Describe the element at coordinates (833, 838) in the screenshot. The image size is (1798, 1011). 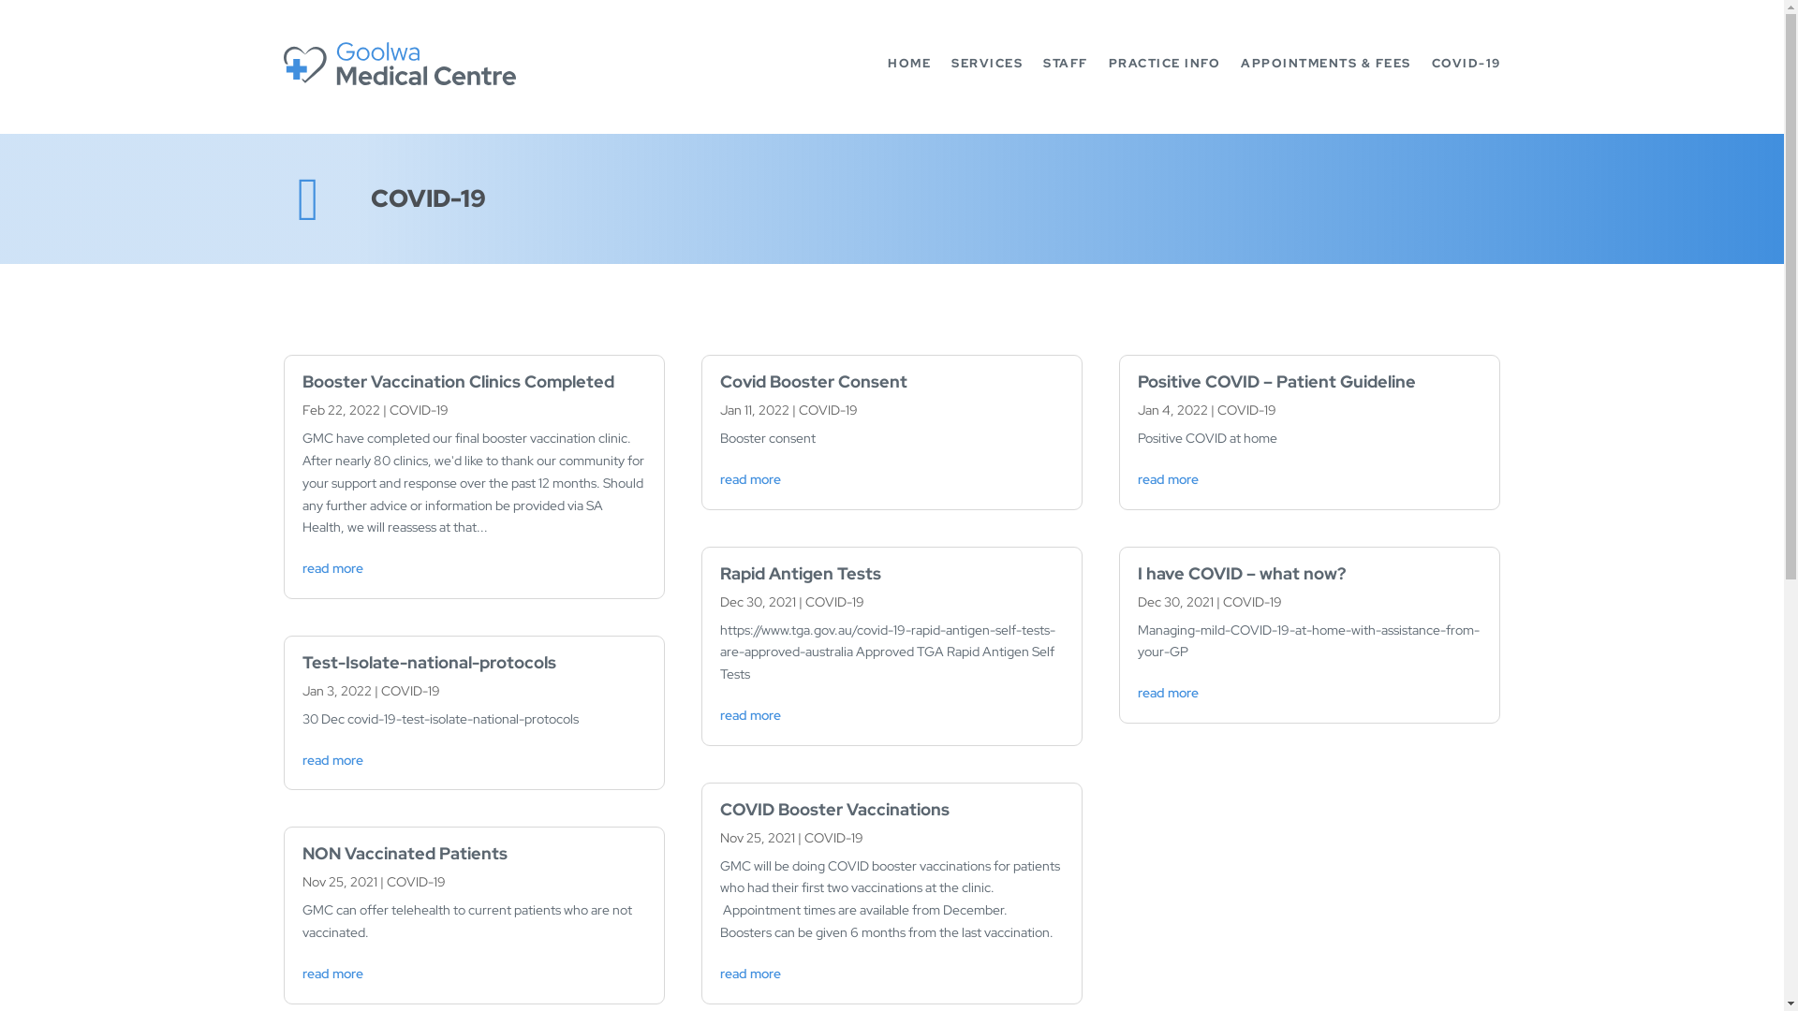
I see `COVID-19` at that location.